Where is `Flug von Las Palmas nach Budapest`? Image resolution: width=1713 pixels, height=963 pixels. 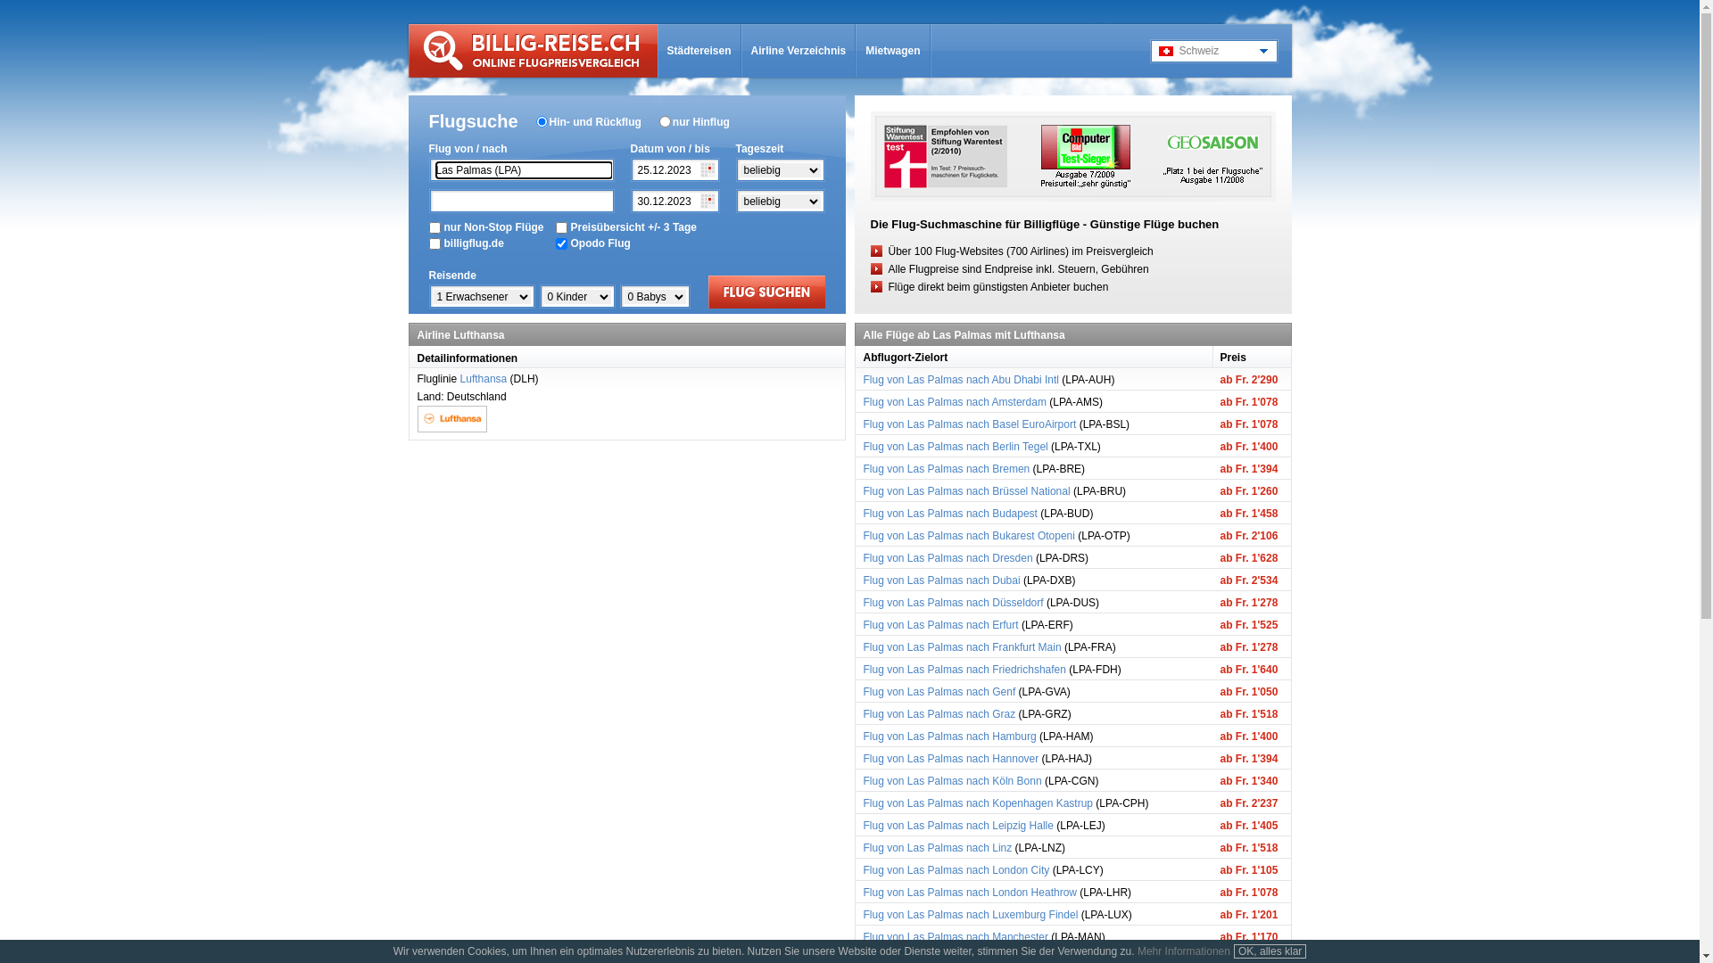
Flug von Las Palmas nach Budapest is located at coordinates (951, 514).